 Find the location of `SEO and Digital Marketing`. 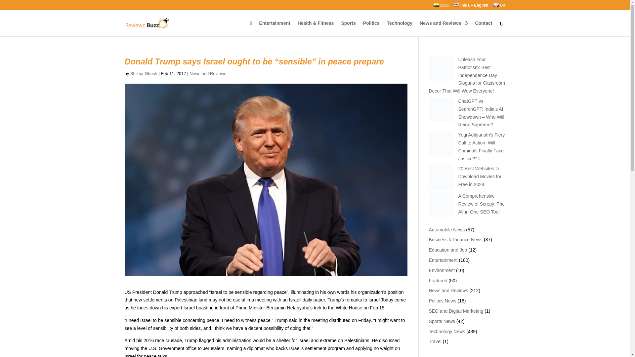

SEO and Digital Marketing is located at coordinates (456, 311).